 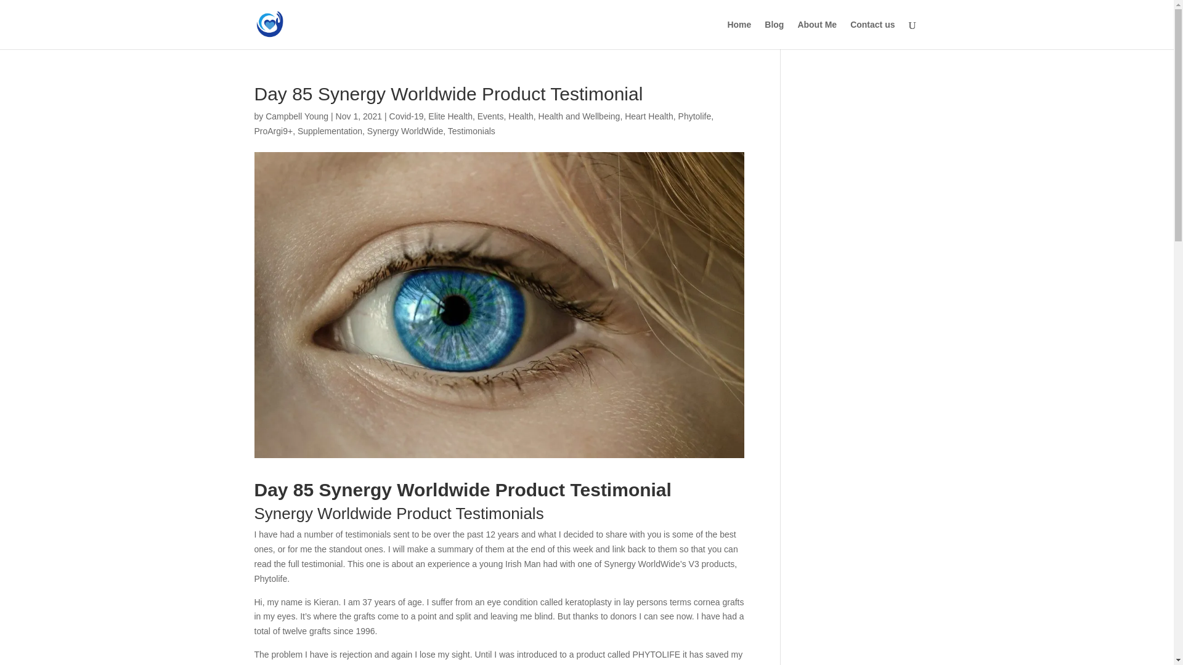 What do you see at coordinates (648, 116) in the screenshot?
I see `Heart Health` at bounding box center [648, 116].